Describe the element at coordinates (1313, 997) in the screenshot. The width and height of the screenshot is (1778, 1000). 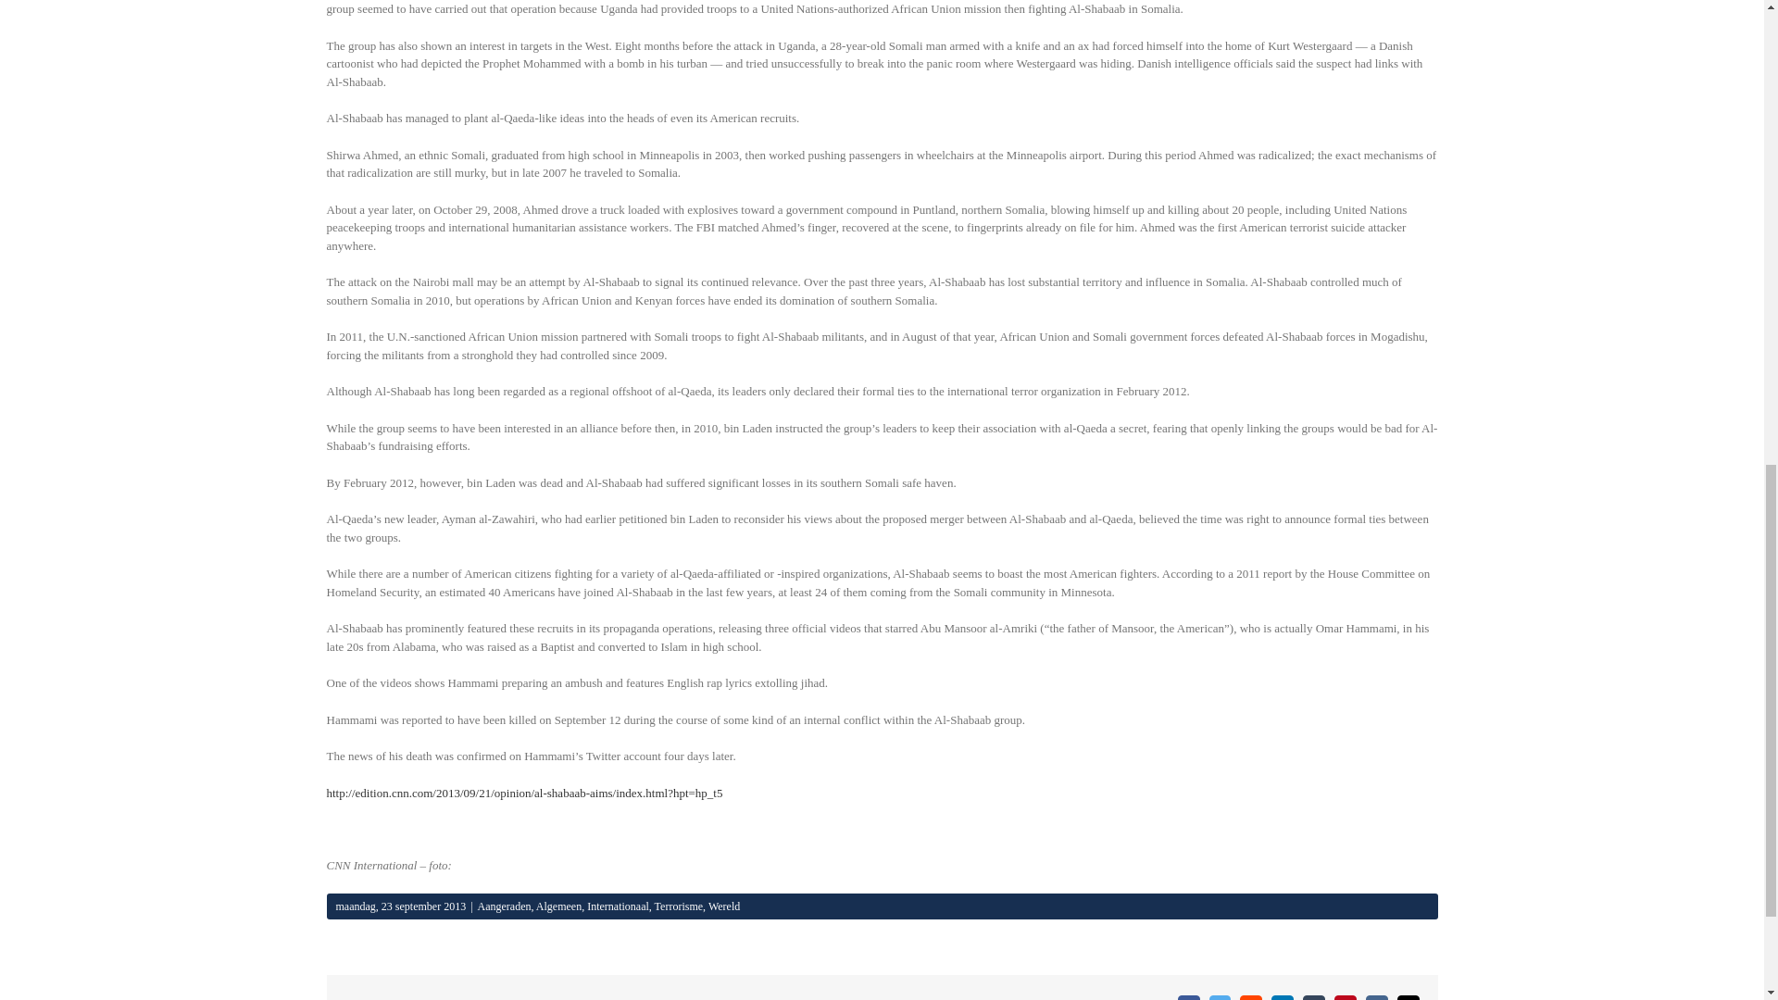
I see `Tumblr` at that location.